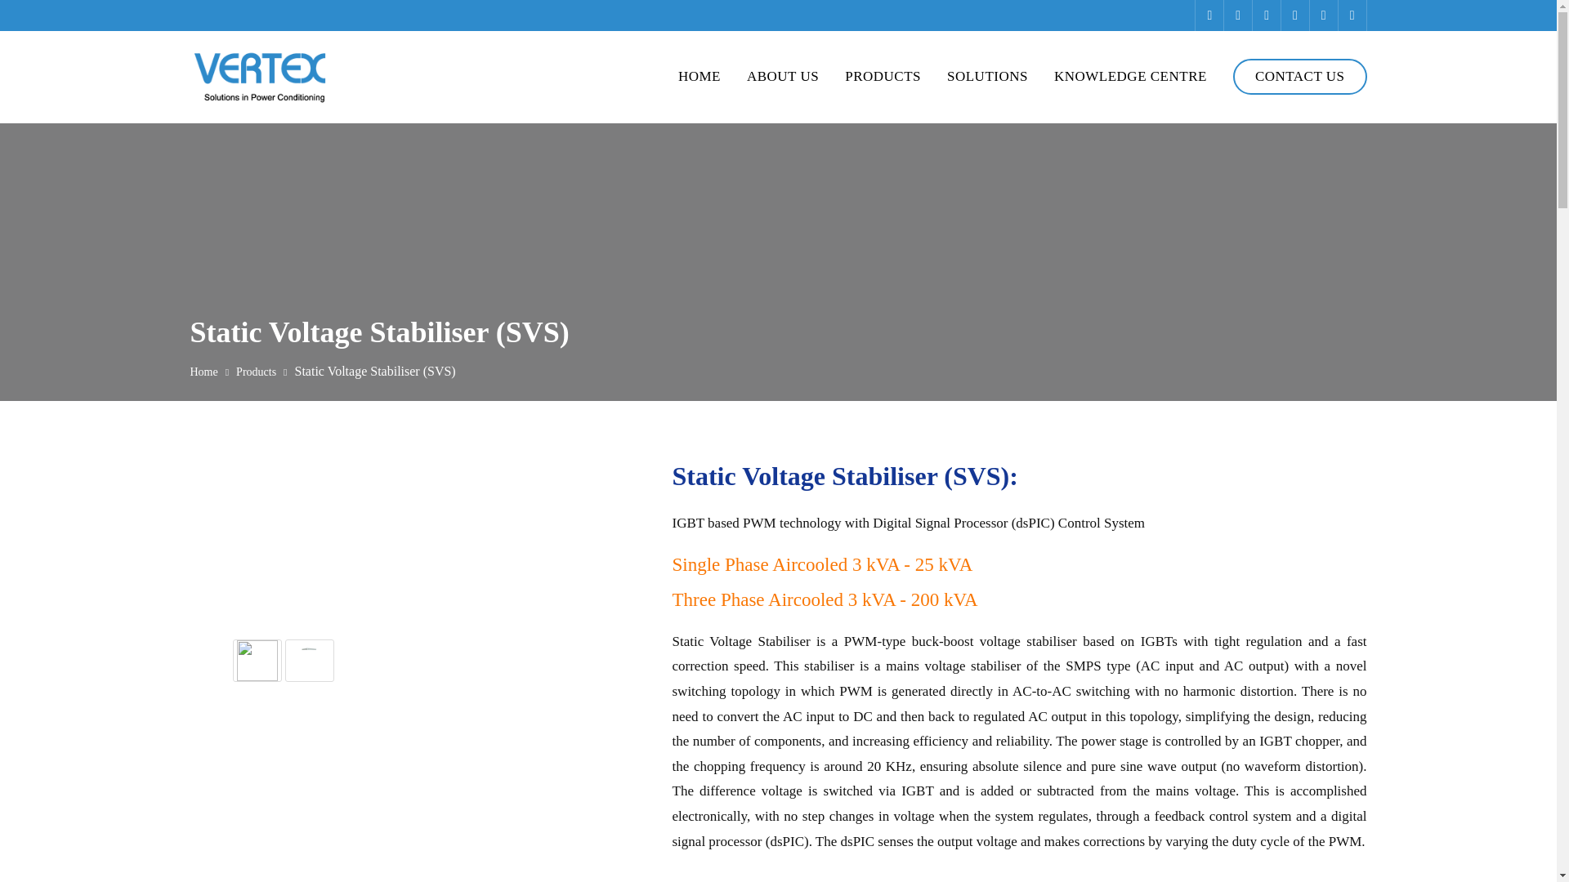  Describe the element at coordinates (883, 77) in the screenshot. I see `Products` at that location.